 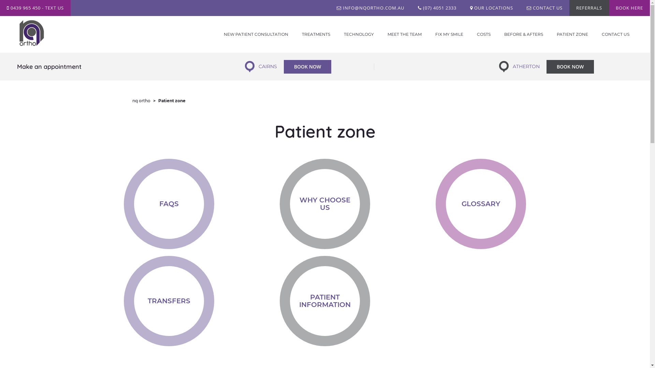 I want to click on OUR LOCATIONS, so click(x=492, y=8).